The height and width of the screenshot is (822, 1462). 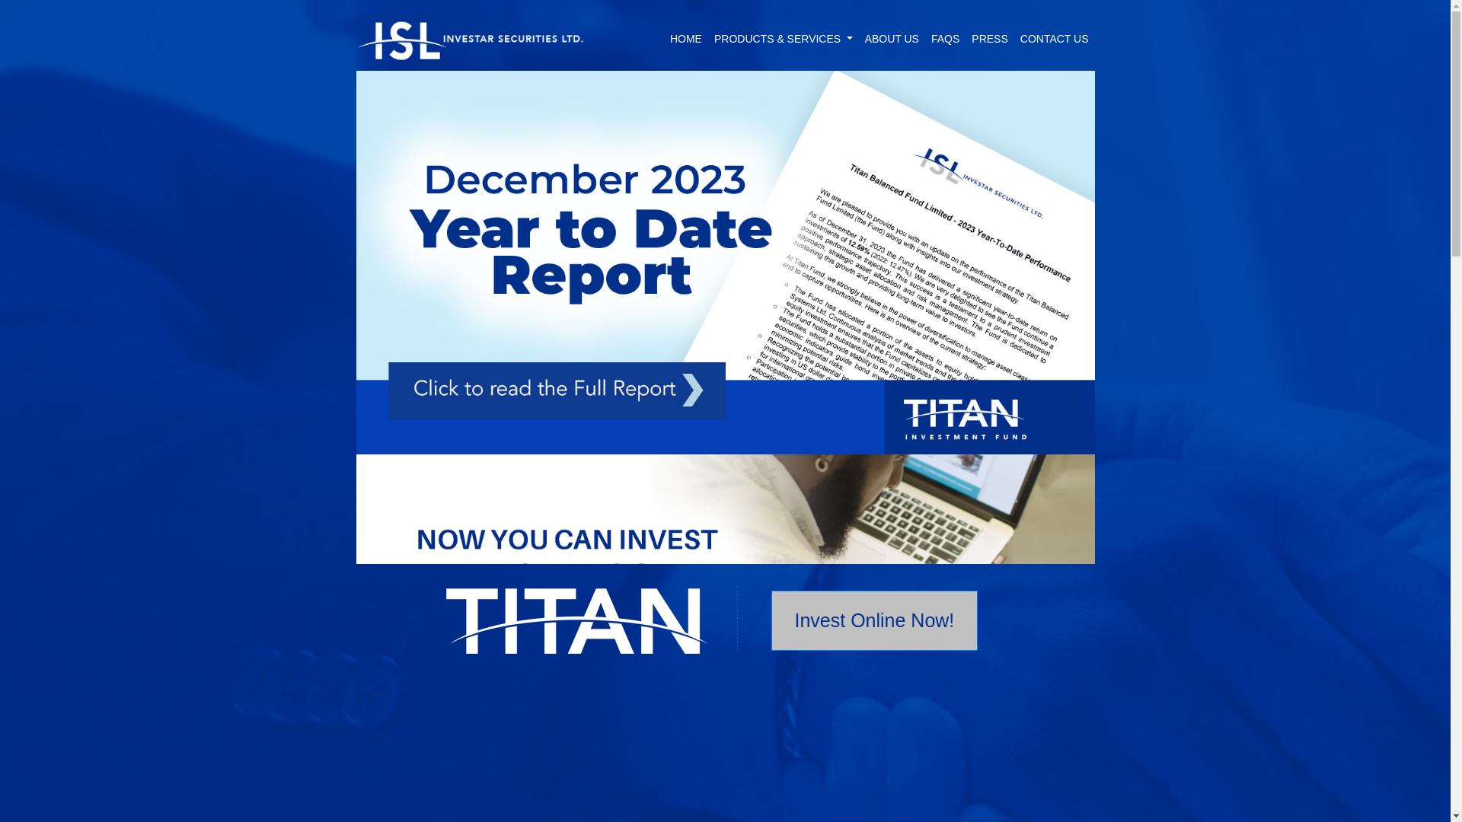 What do you see at coordinates (685, 40) in the screenshot?
I see `Home` at bounding box center [685, 40].